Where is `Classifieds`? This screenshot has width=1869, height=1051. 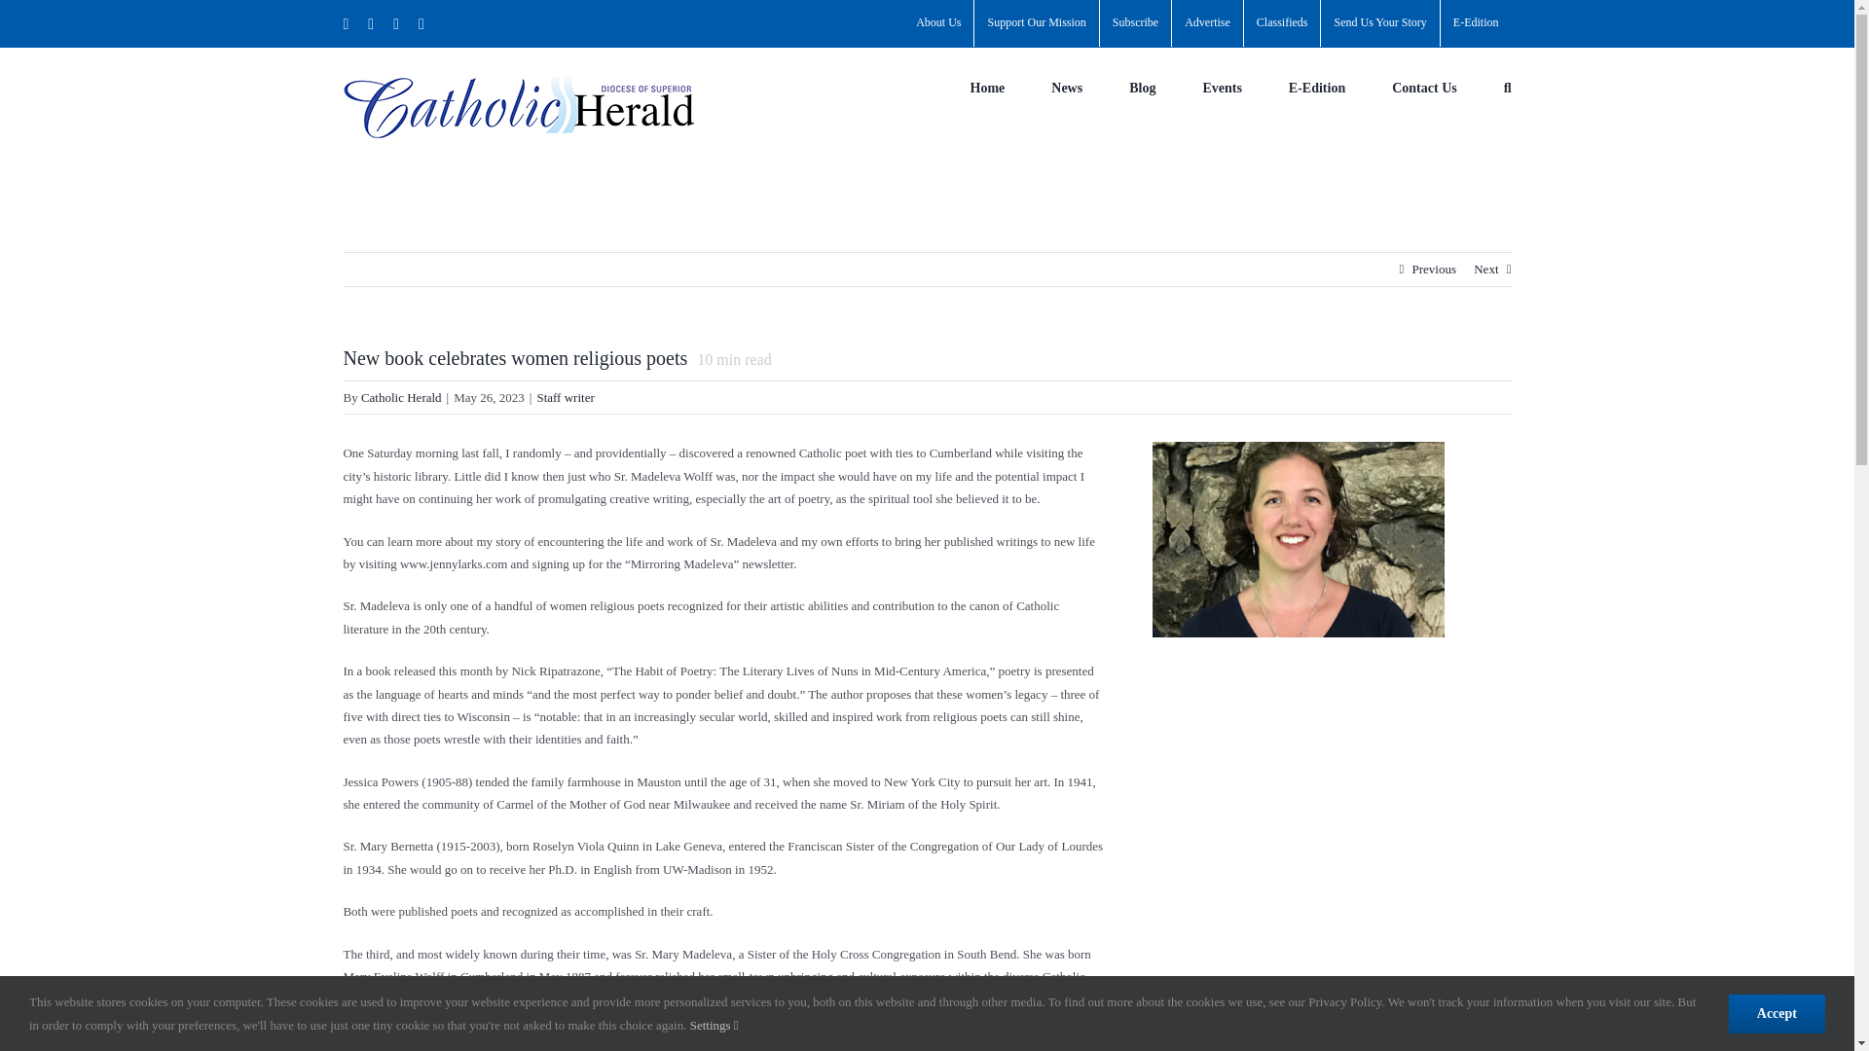
Classifieds is located at coordinates (1283, 23).